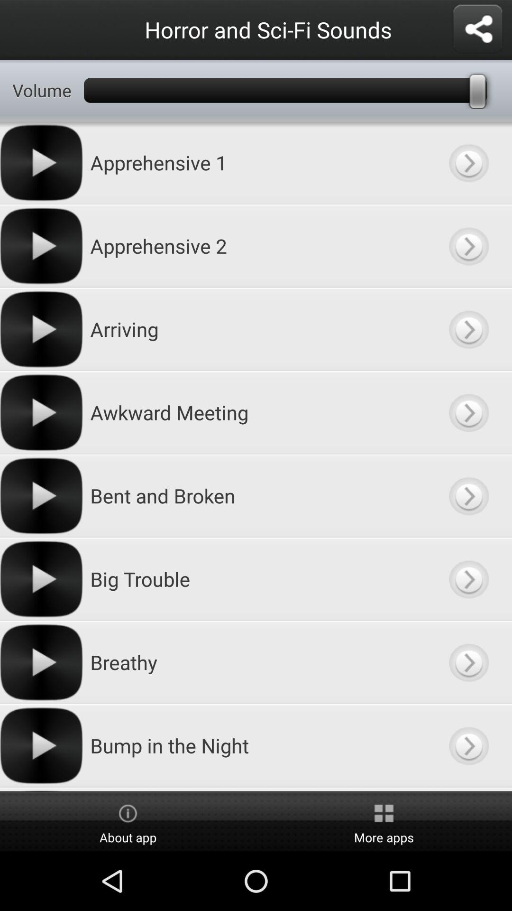 This screenshot has height=911, width=512. I want to click on details, so click(468, 579).